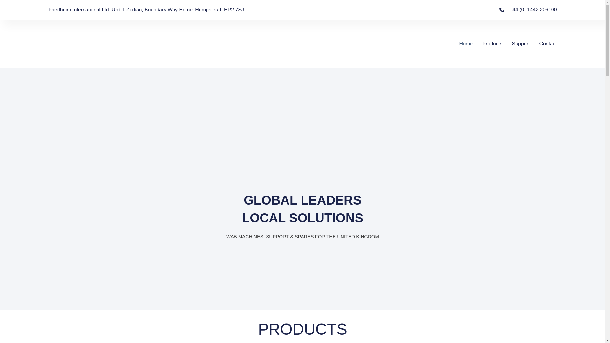 This screenshot has width=610, height=343. I want to click on Support, so click(520, 44).